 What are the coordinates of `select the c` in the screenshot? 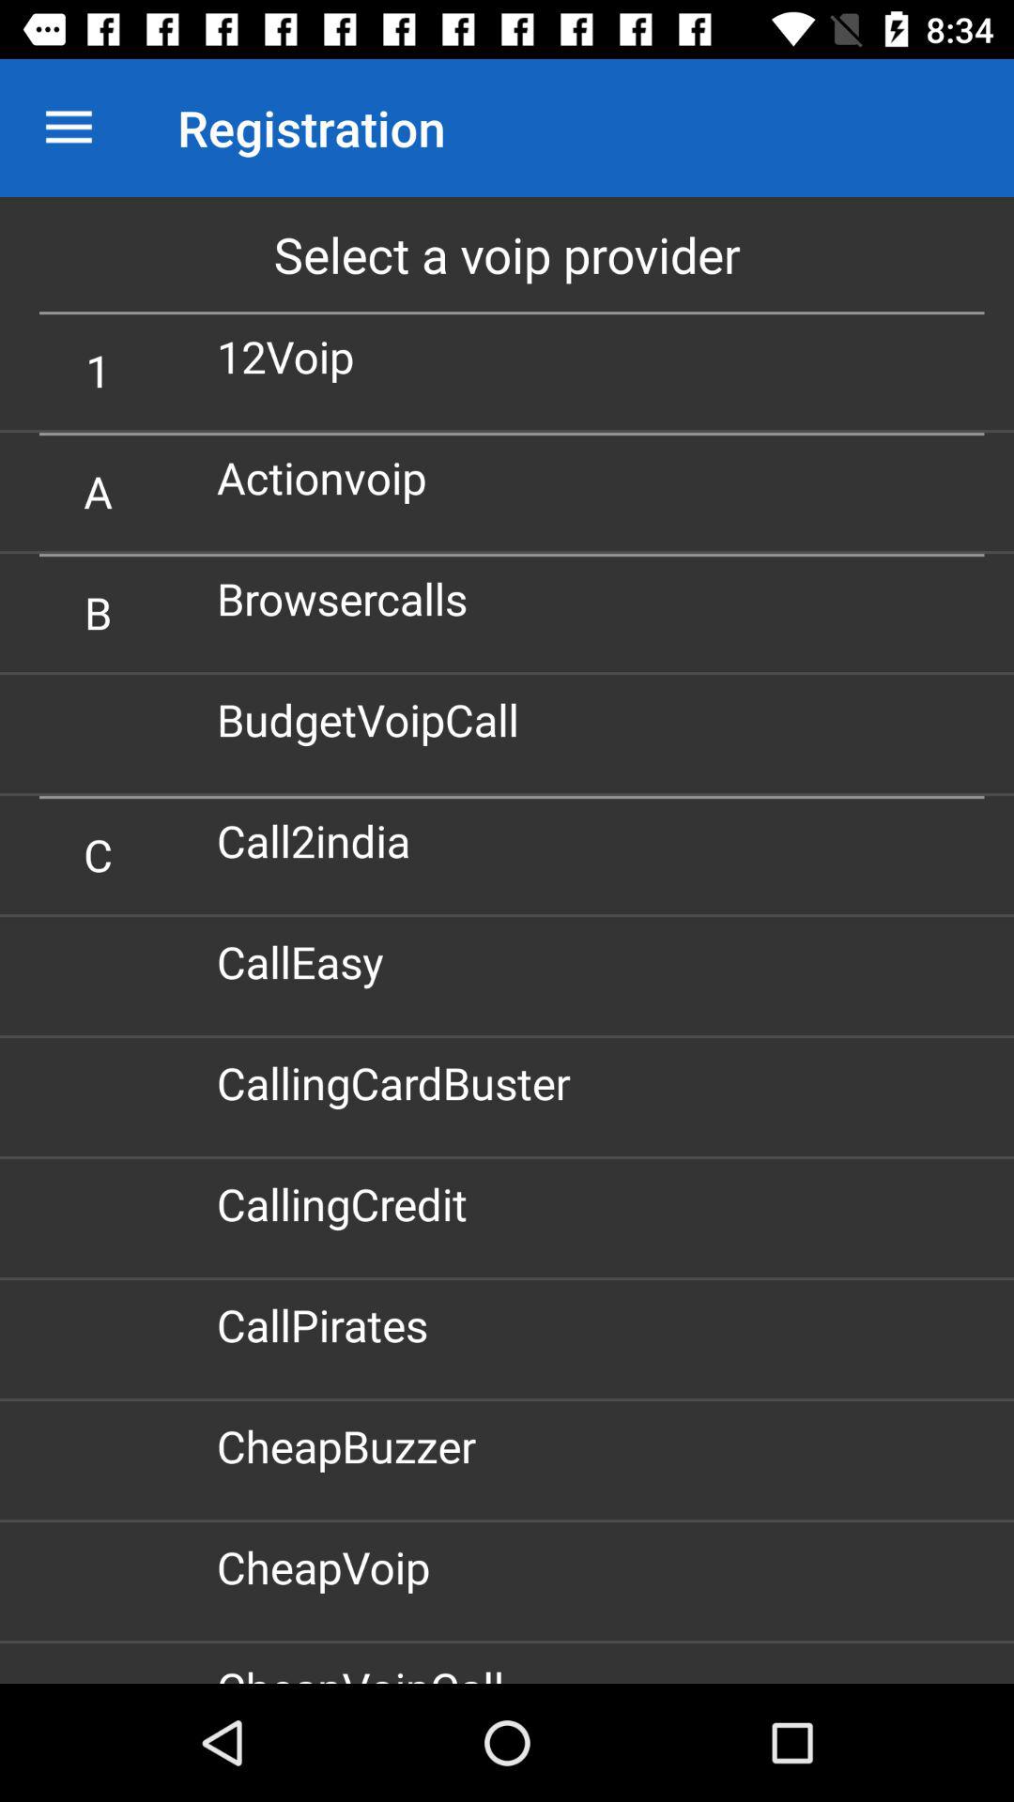 It's located at (98, 854).